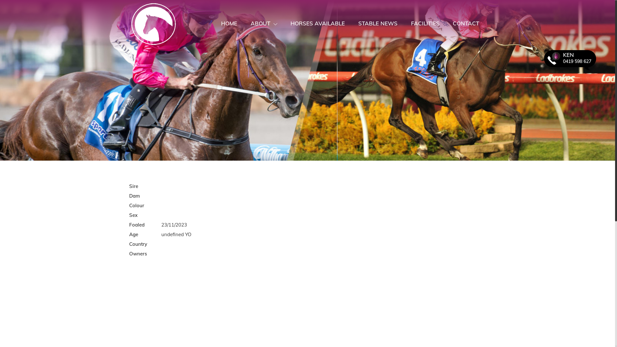 The width and height of the screenshot is (617, 347). I want to click on HORSES AVAILABLE, so click(318, 25).